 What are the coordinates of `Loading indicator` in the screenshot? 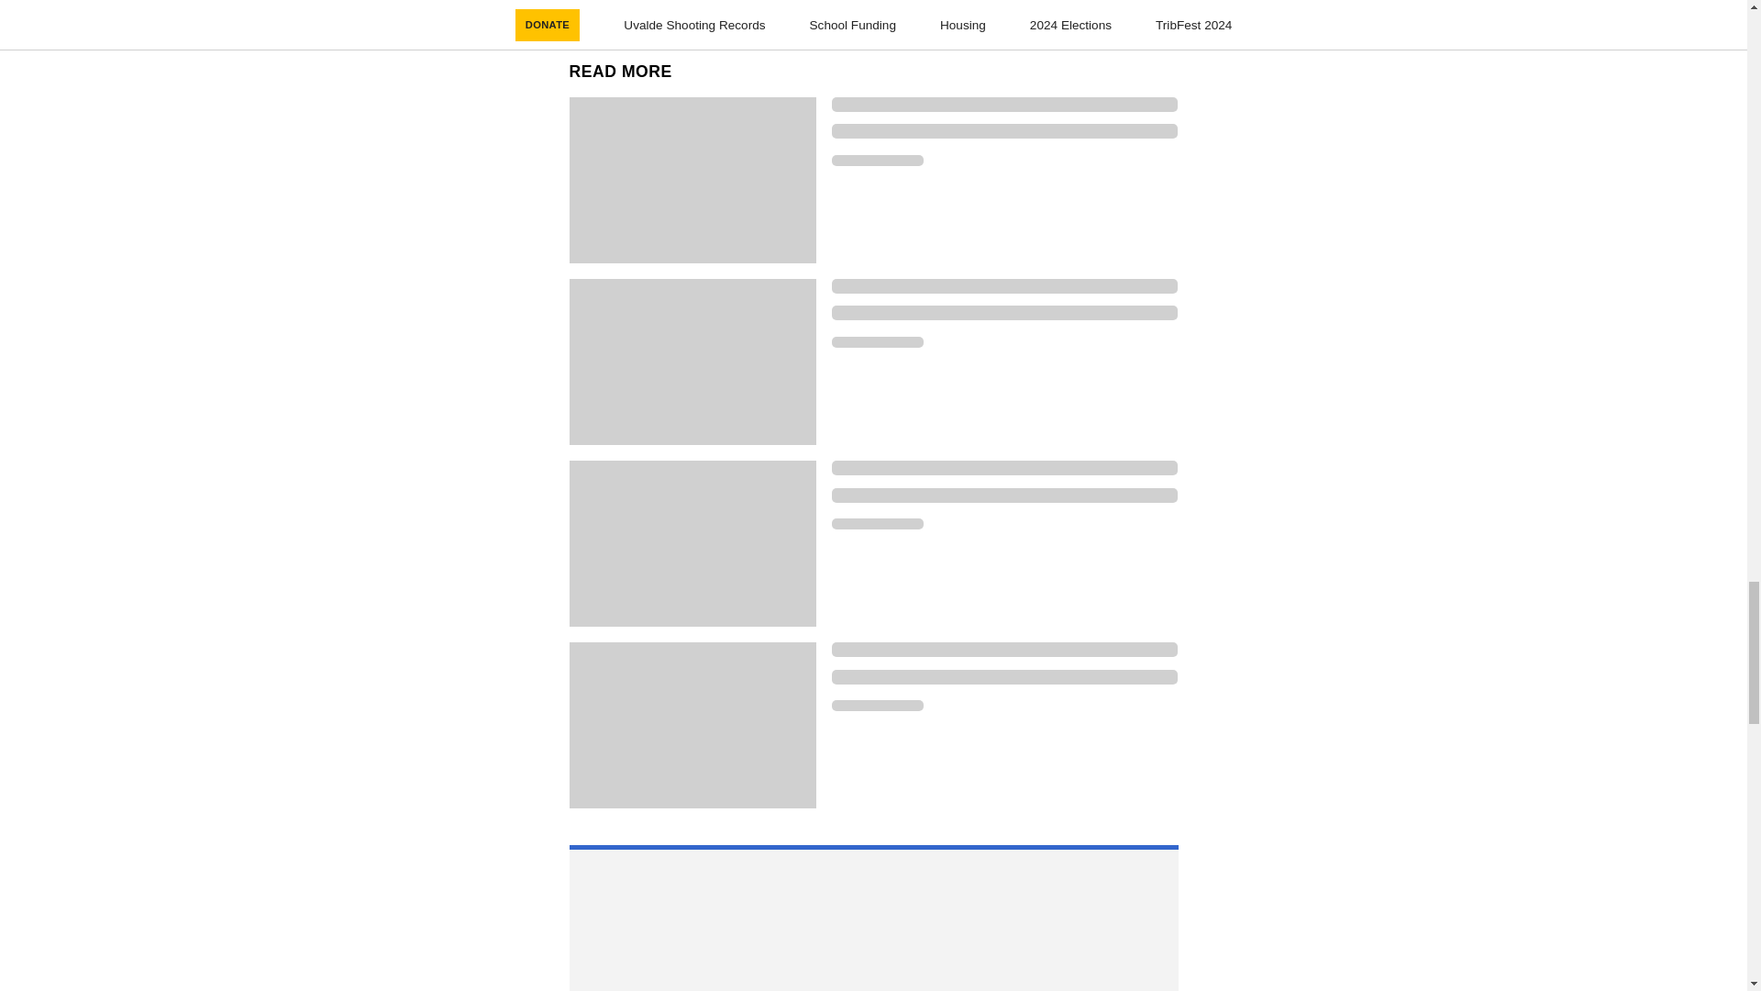 It's located at (1004, 285).